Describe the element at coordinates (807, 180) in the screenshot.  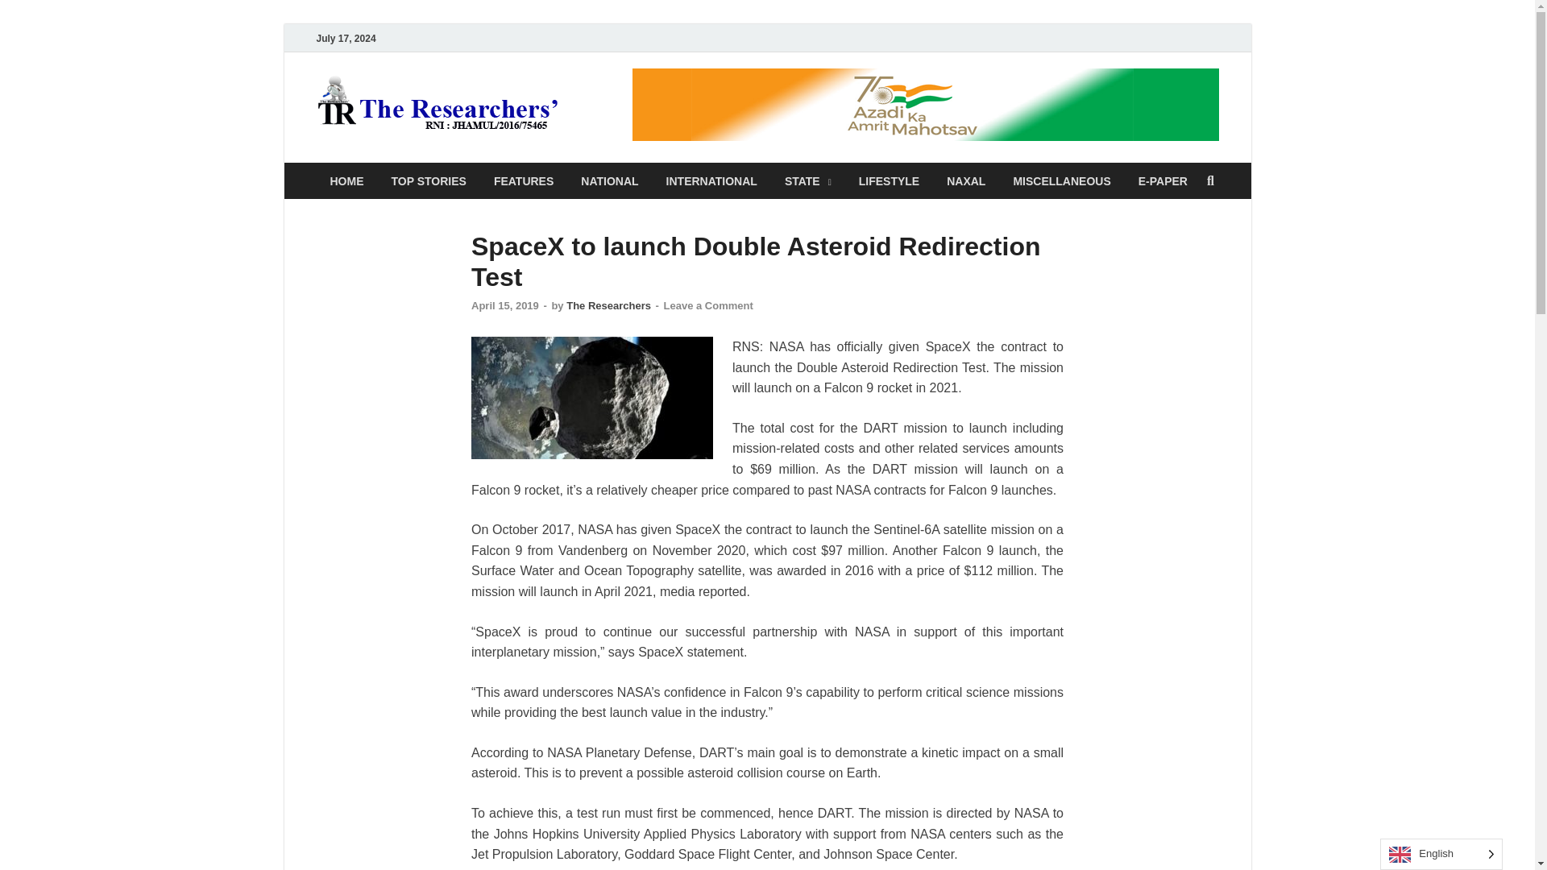
I see `STATE` at that location.